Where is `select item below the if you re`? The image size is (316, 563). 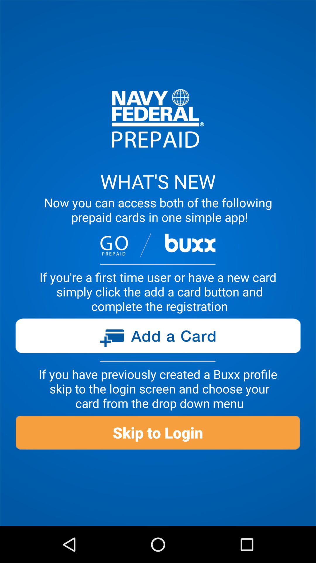
select item below the if you re is located at coordinates (158, 338).